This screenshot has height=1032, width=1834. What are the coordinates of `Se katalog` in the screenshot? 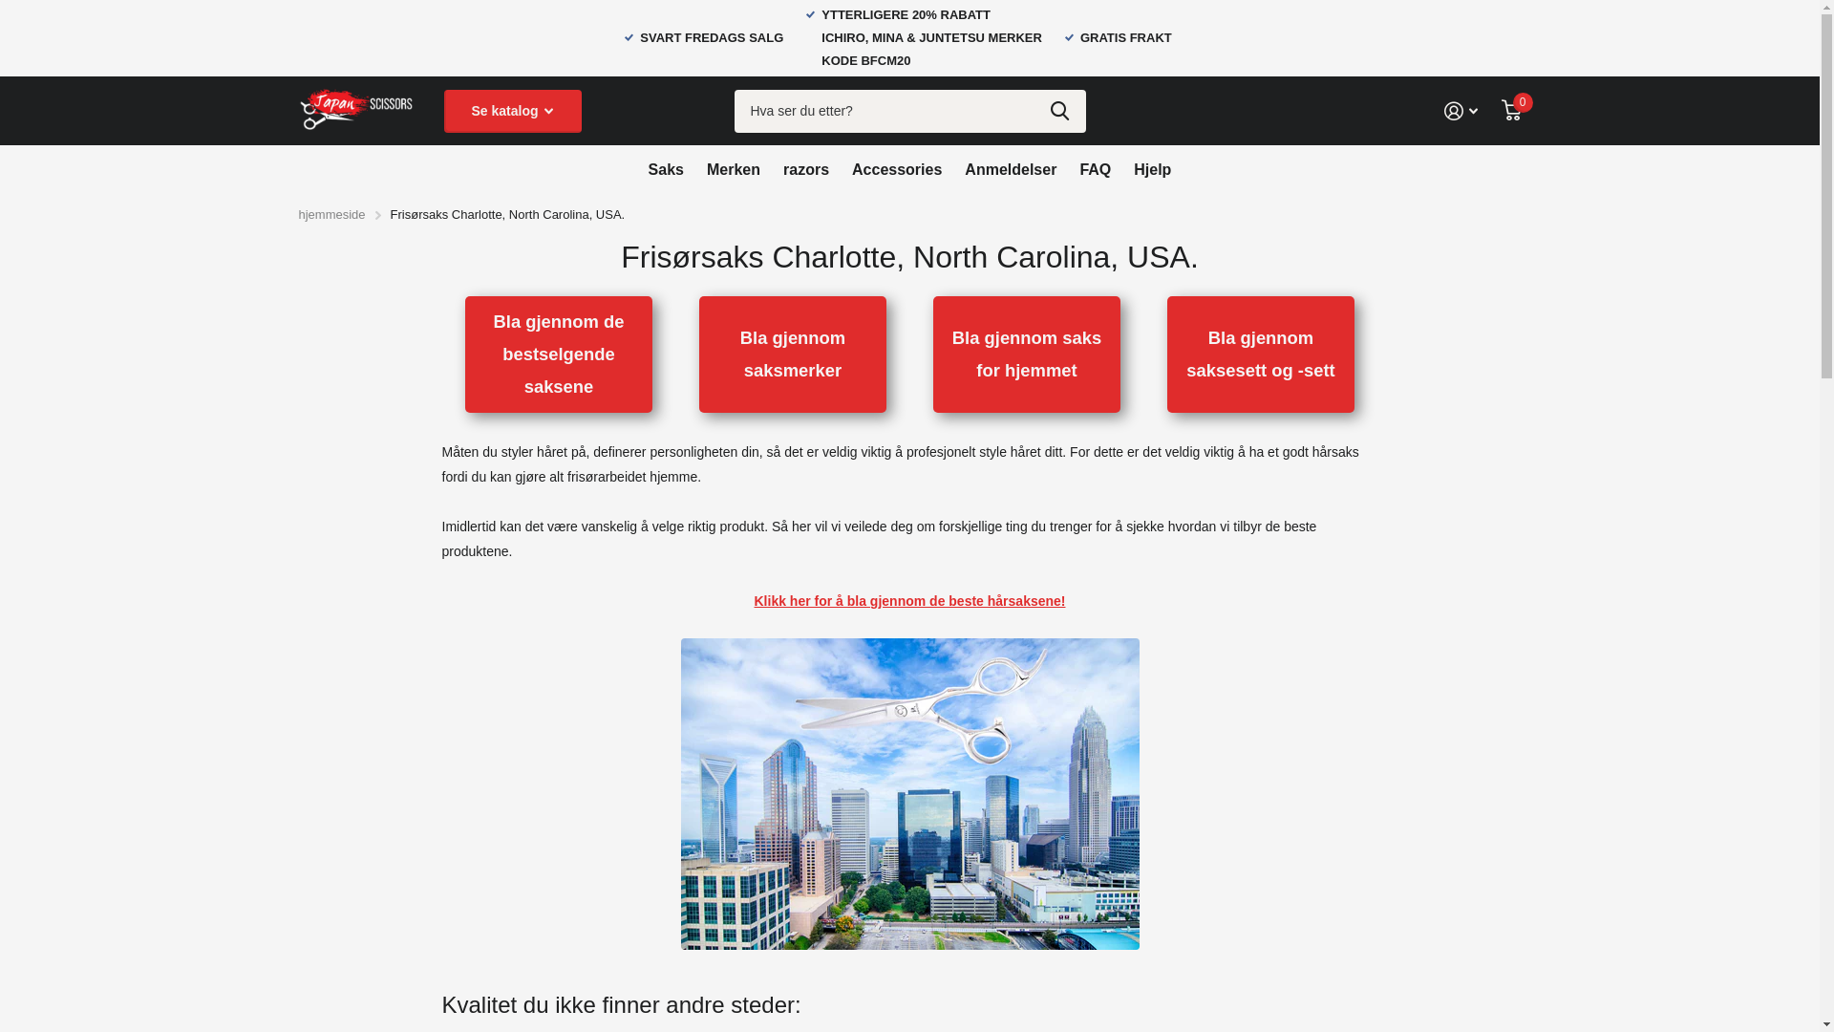 It's located at (512, 111).